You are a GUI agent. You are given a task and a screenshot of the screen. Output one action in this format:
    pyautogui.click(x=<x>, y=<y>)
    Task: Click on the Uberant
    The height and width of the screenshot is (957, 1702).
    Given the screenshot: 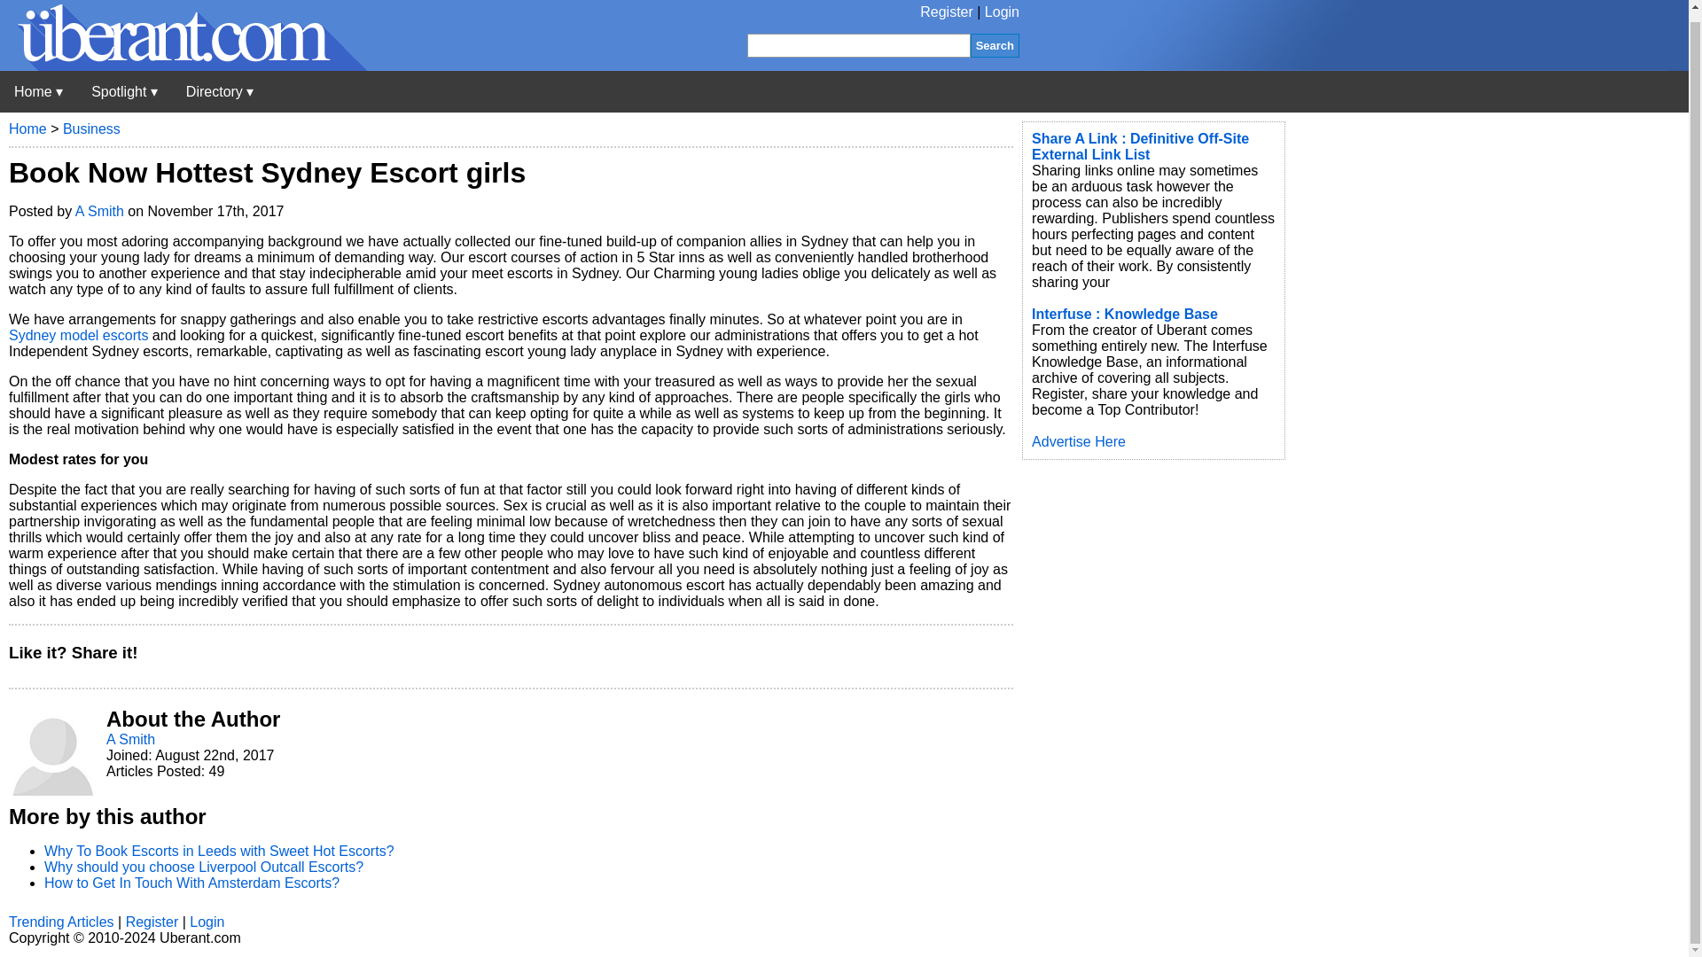 What is the action you would take?
    pyautogui.click(x=183, y=66)
    